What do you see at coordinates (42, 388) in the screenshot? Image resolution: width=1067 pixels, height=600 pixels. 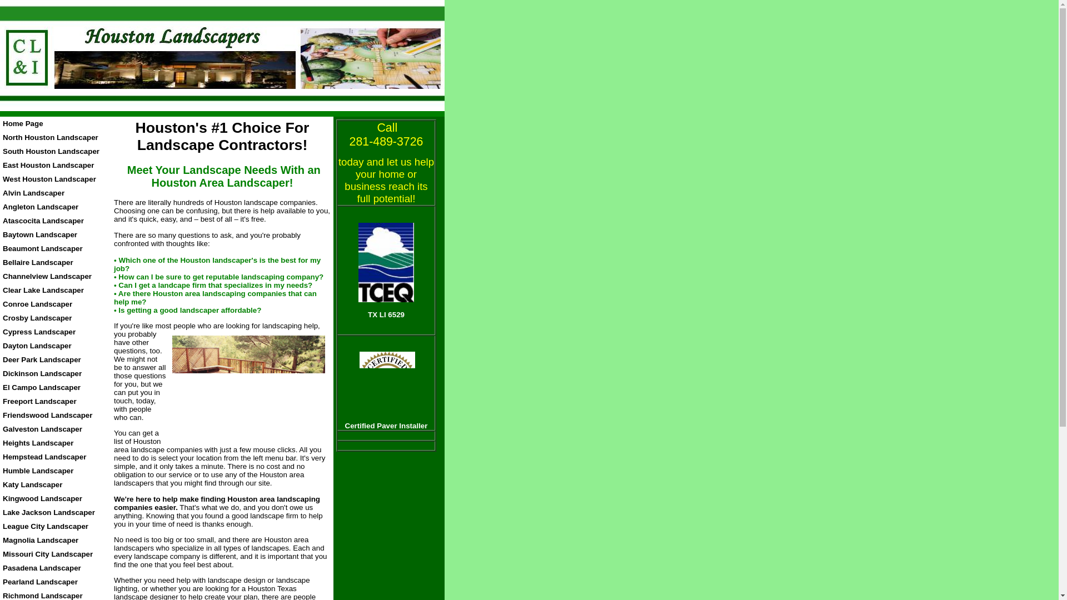 I see `El Campo Landscaper` at bounding box center [42, 388].